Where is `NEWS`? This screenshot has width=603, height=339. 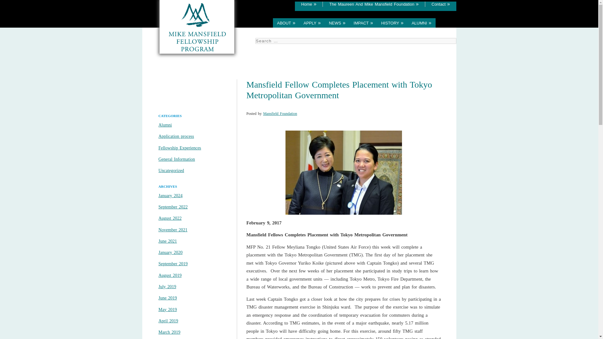 NEWS is located at coordinates (337, 23).